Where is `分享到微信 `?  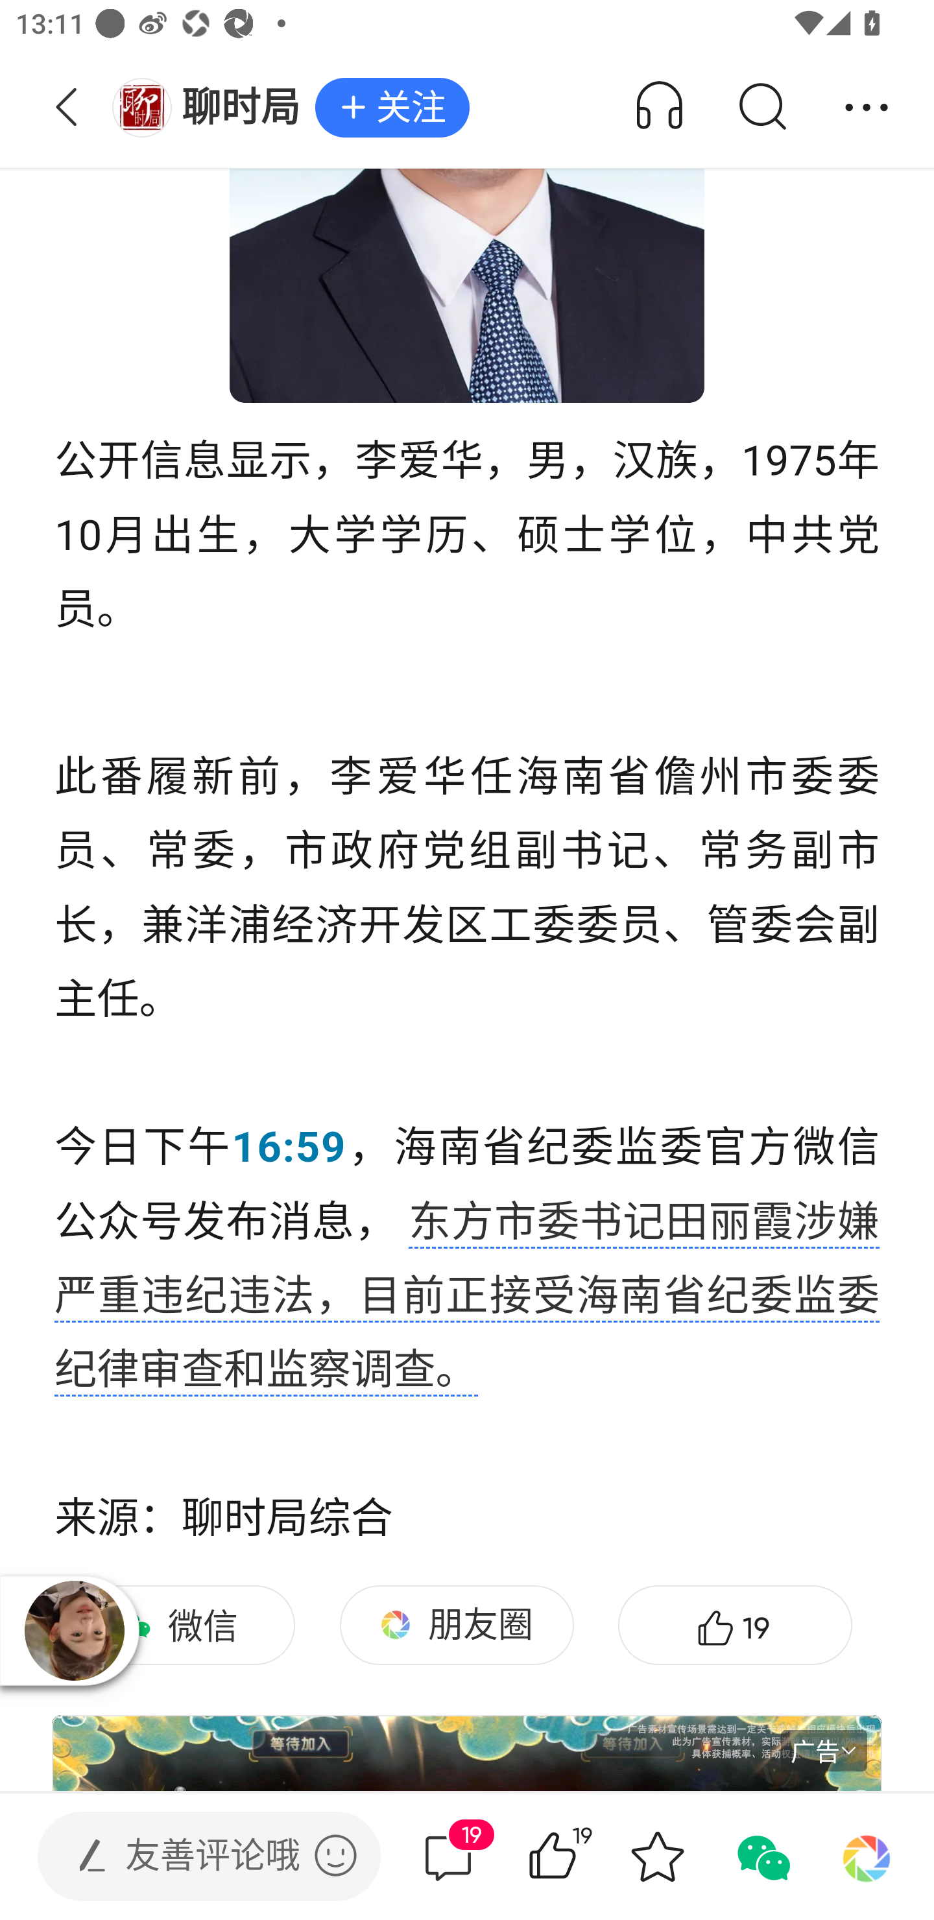
分享到微信  is located at coordinates (761, 1856).